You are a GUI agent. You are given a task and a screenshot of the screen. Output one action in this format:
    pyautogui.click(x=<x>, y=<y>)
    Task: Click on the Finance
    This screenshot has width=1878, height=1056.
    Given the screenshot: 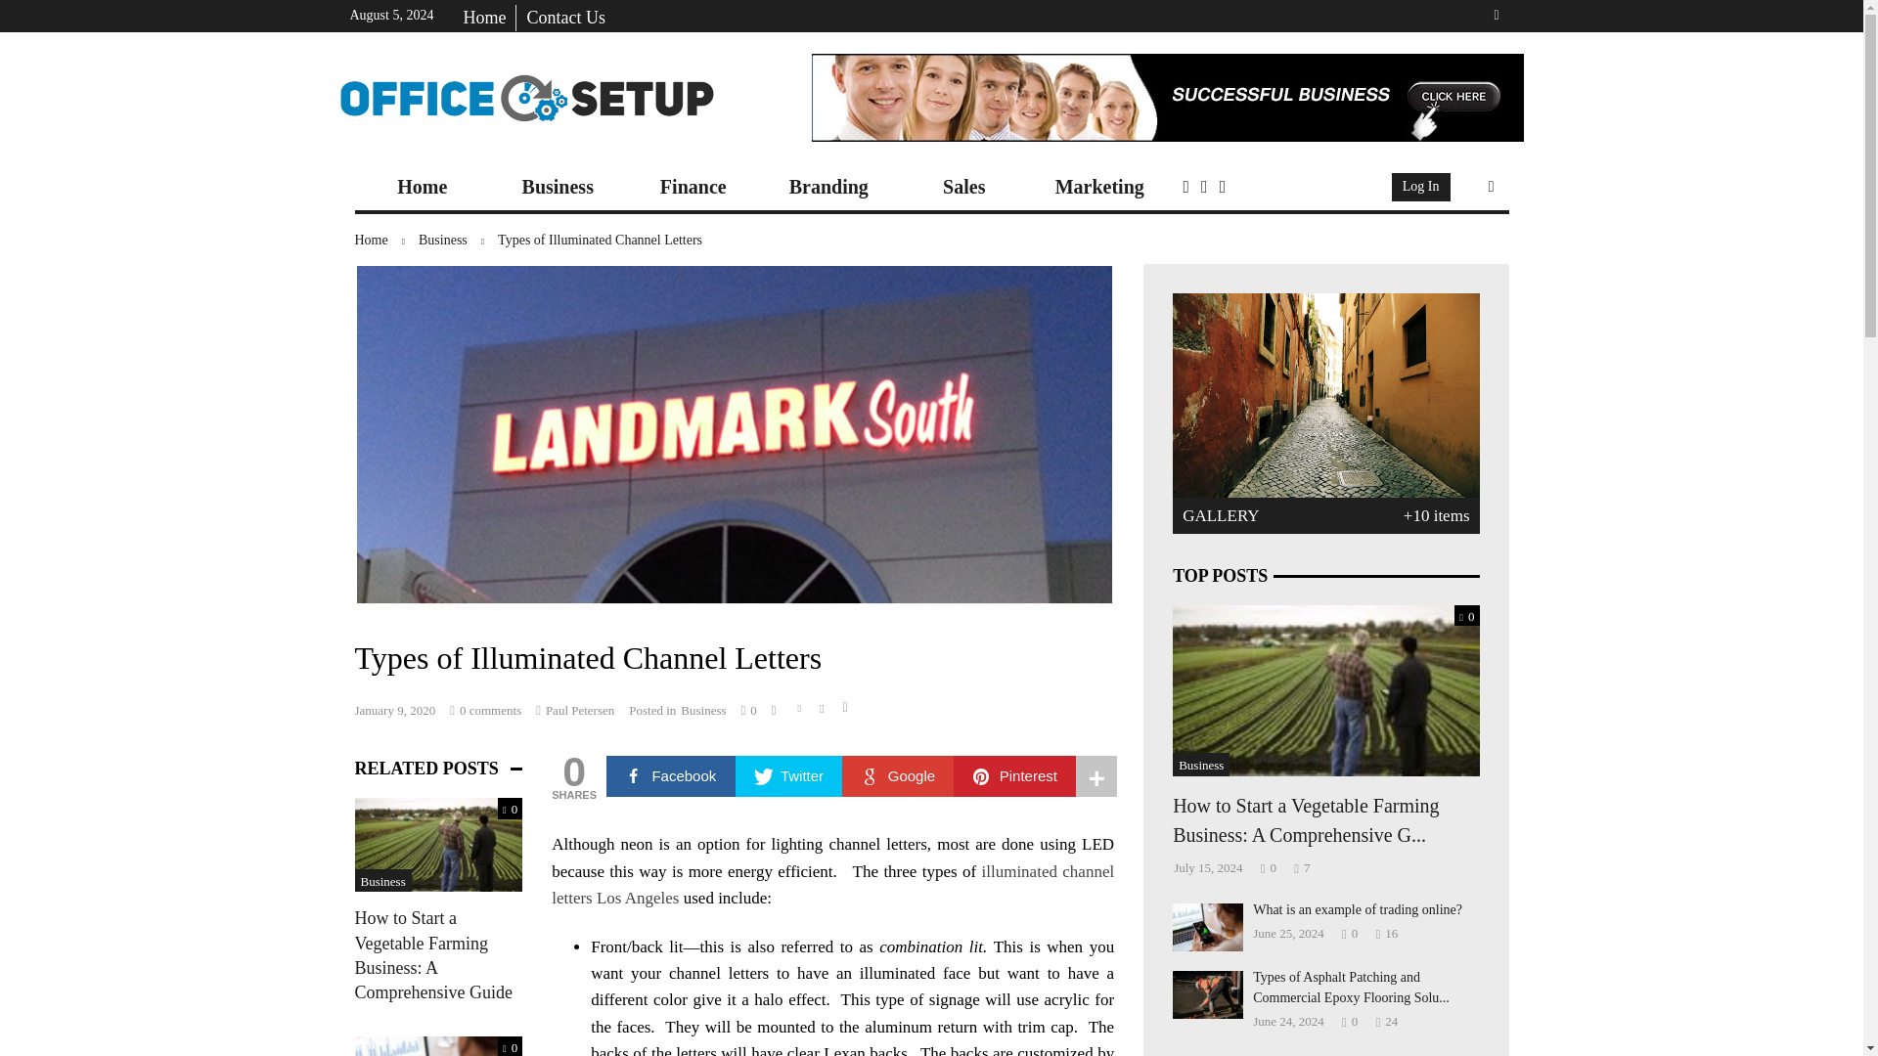 What is the action you would take?
    pyautogui.click(x=693, y=187)
    